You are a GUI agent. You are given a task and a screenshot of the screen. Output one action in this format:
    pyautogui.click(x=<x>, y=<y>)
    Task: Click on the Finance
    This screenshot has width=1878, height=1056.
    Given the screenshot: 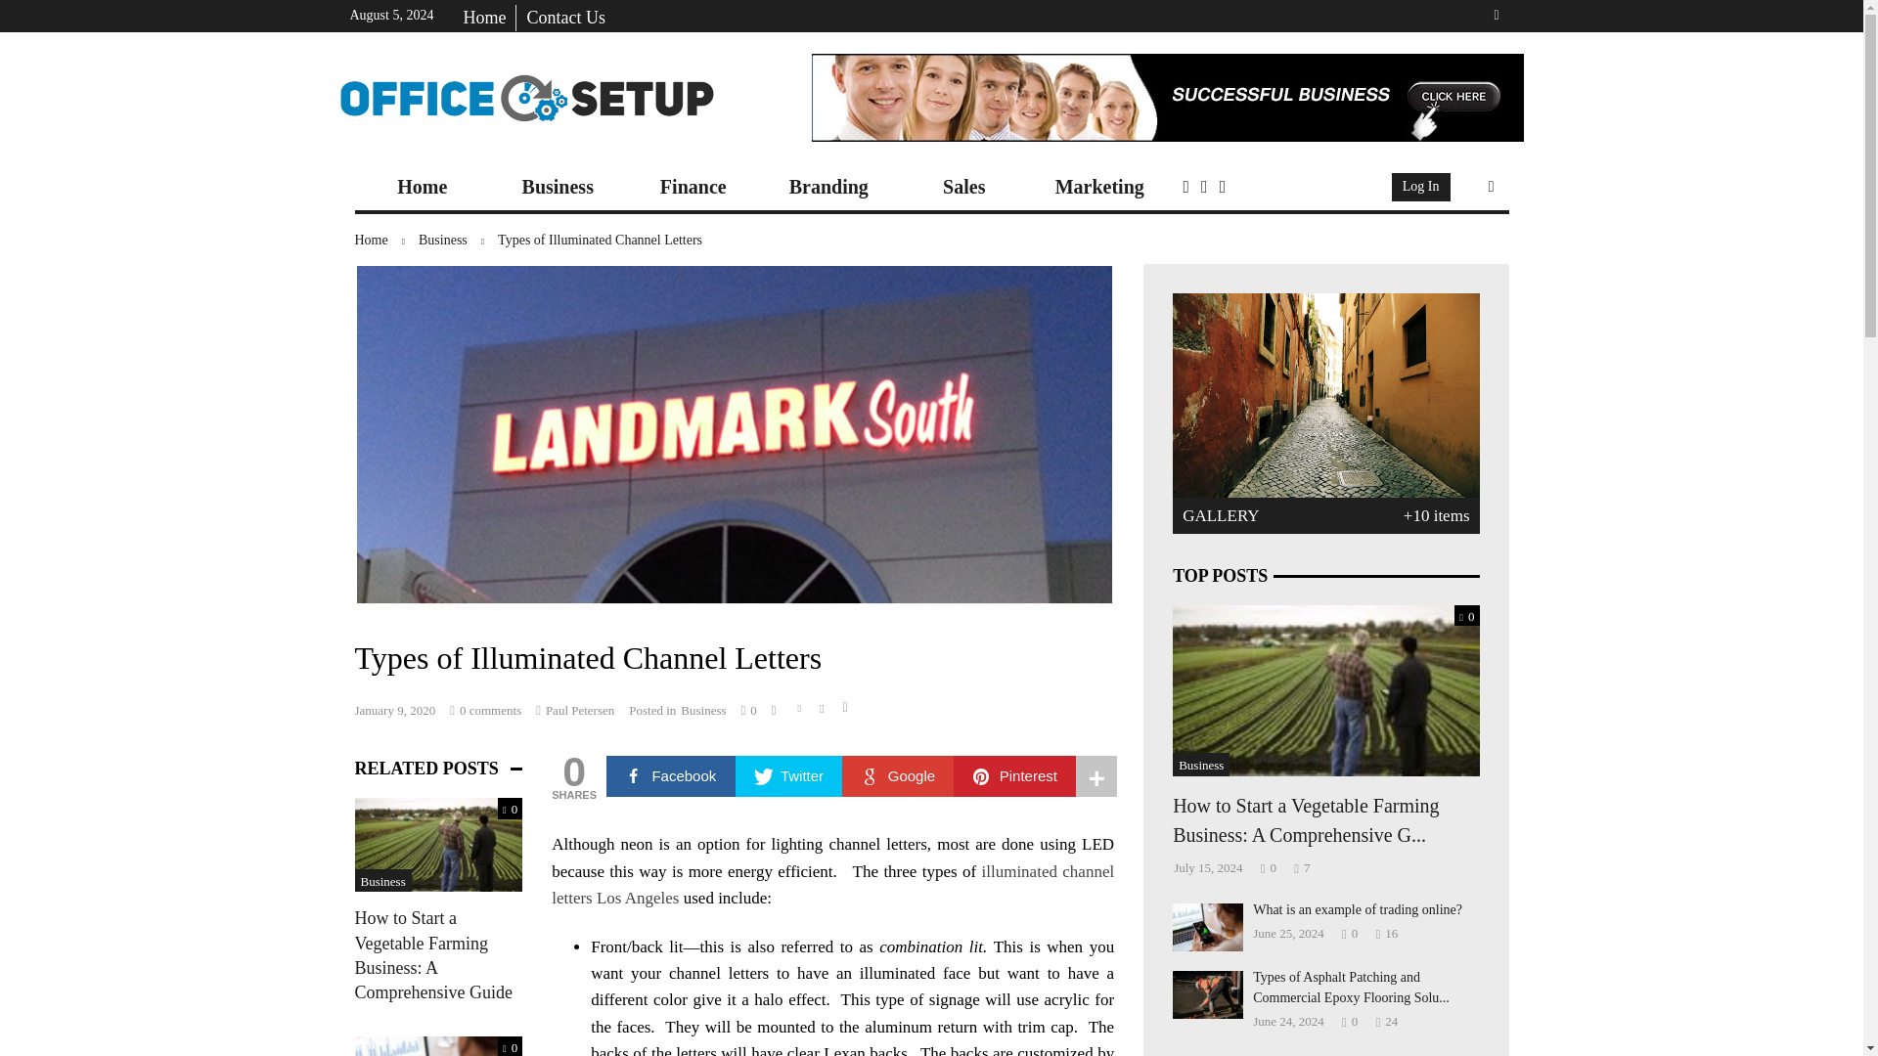 What is the action you would take?
    pyautogui.click(x=693, y=187)
    